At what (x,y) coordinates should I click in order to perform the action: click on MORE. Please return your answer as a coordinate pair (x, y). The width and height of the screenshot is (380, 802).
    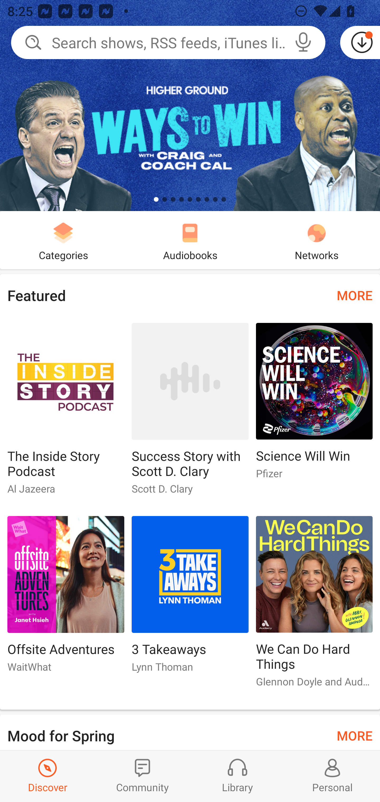
    Looking at the image, I should click on (355, 735).